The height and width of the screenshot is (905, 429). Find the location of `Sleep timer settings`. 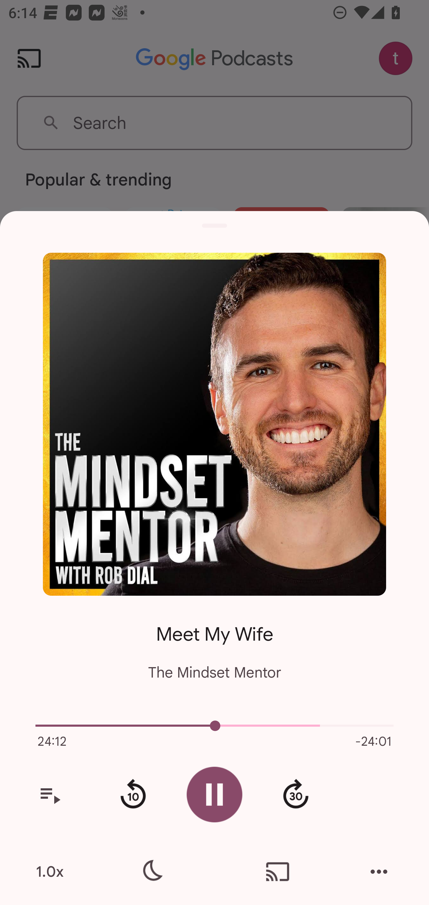

Sleep timer settings is located at coordinates (151, 872).